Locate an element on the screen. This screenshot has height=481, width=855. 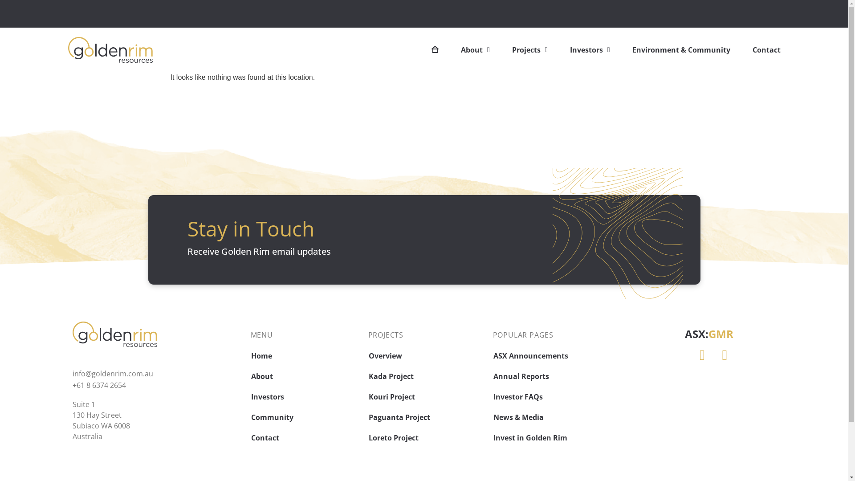
Community is located at coordinates (305, 417).